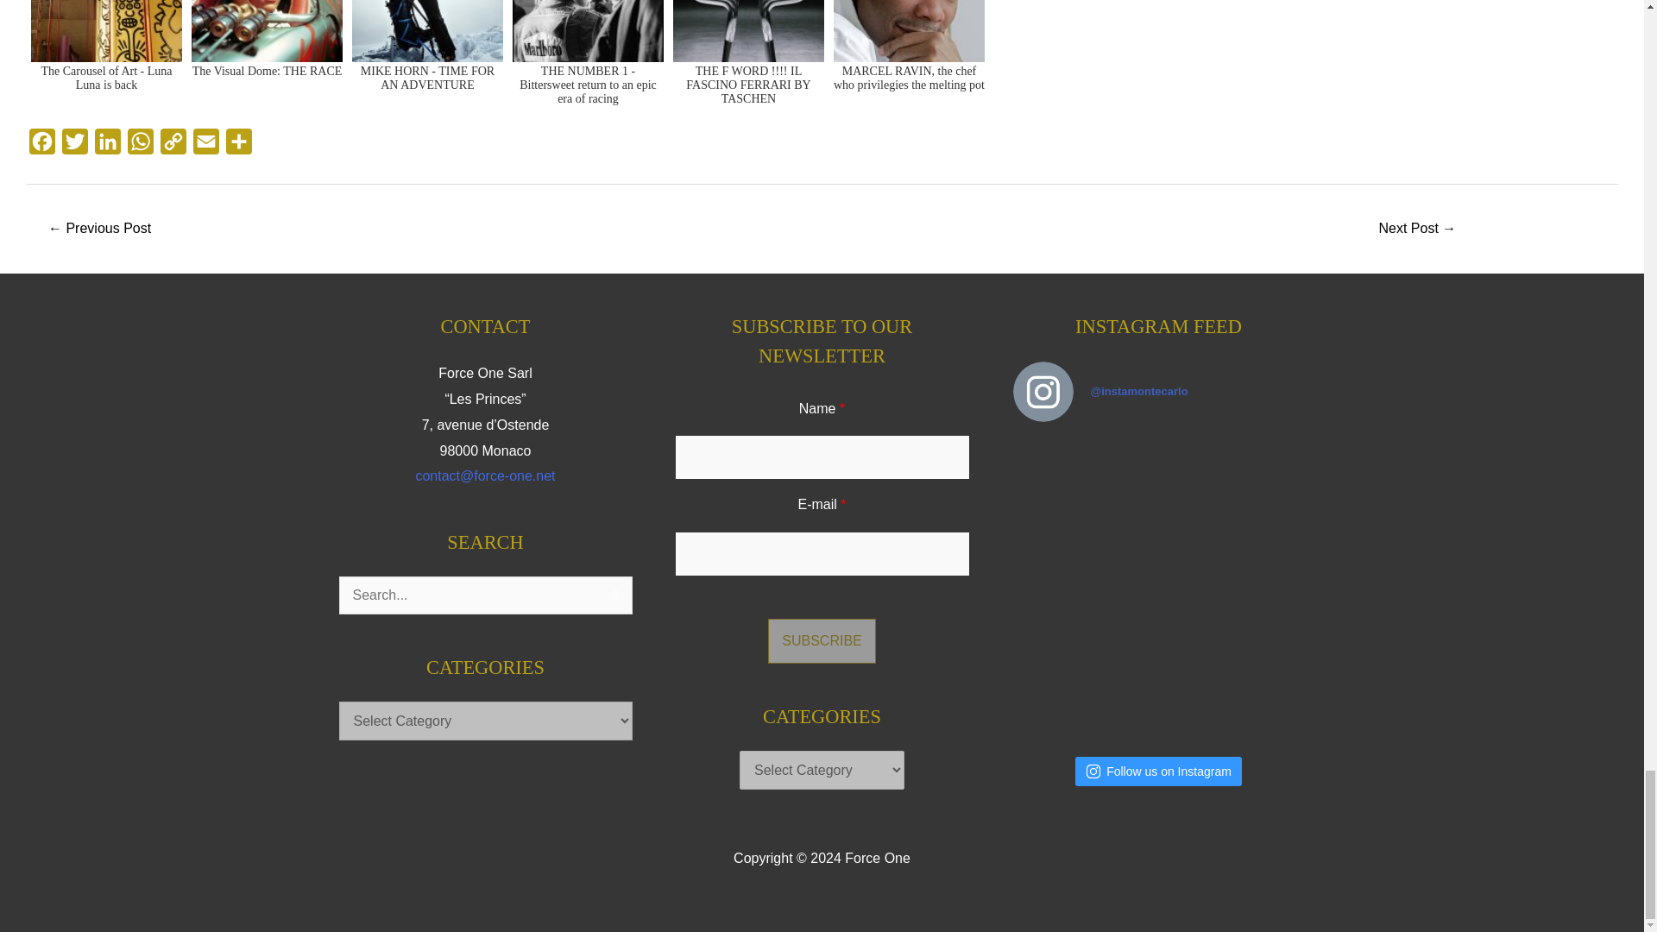 The width and height of the screenshot is (1657, 932). I want to click on The Visual Dome: THE RACE, so click(267, 55).